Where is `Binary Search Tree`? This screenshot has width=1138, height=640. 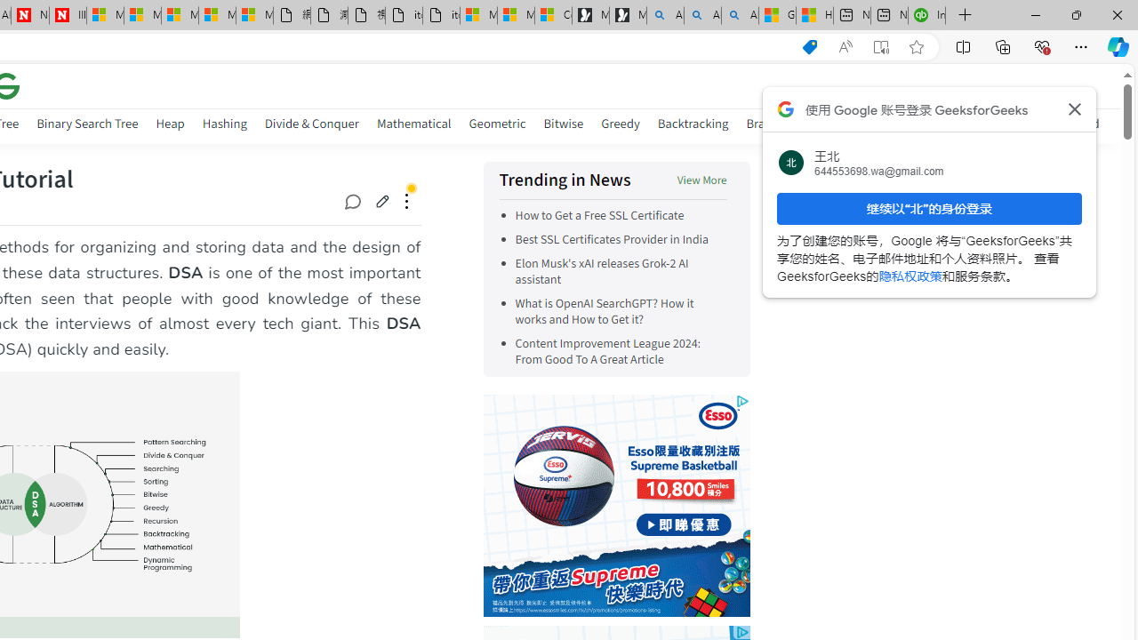
Binary Search Tree is located at coordinates (87, 126).